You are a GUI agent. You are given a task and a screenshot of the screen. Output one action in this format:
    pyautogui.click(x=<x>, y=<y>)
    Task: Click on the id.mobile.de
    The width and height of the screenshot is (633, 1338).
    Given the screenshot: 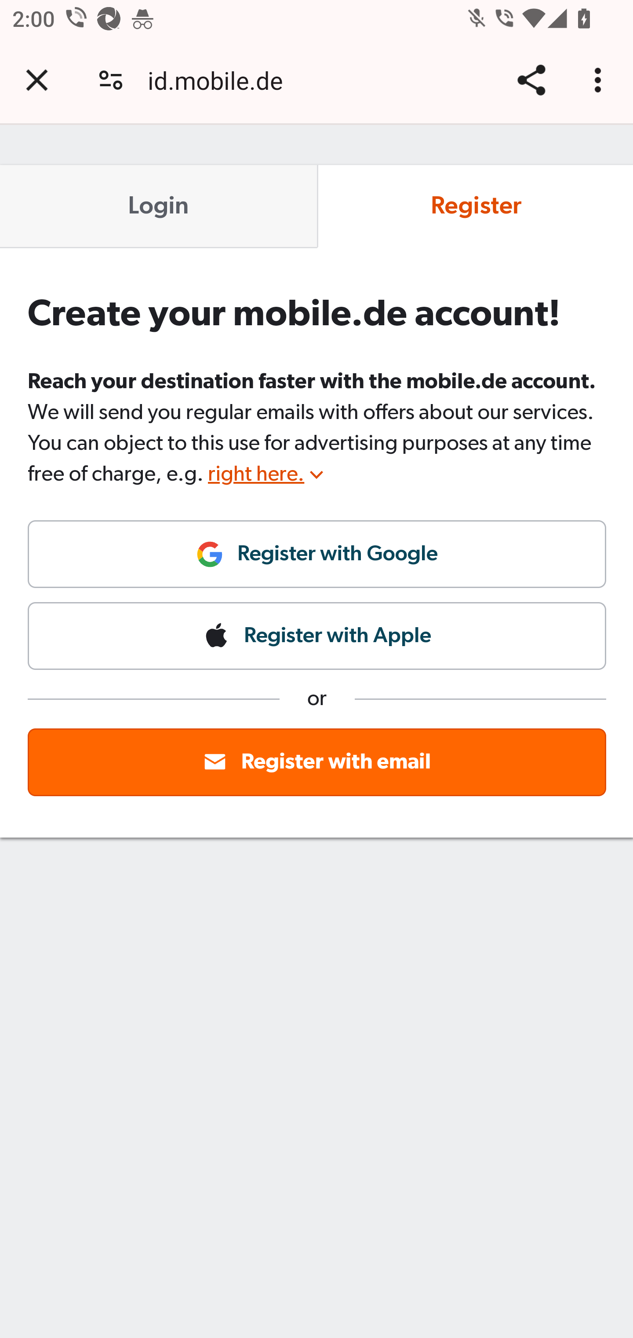 What is the action you would take?
    pyautogui.click(x=222, y=80)
    